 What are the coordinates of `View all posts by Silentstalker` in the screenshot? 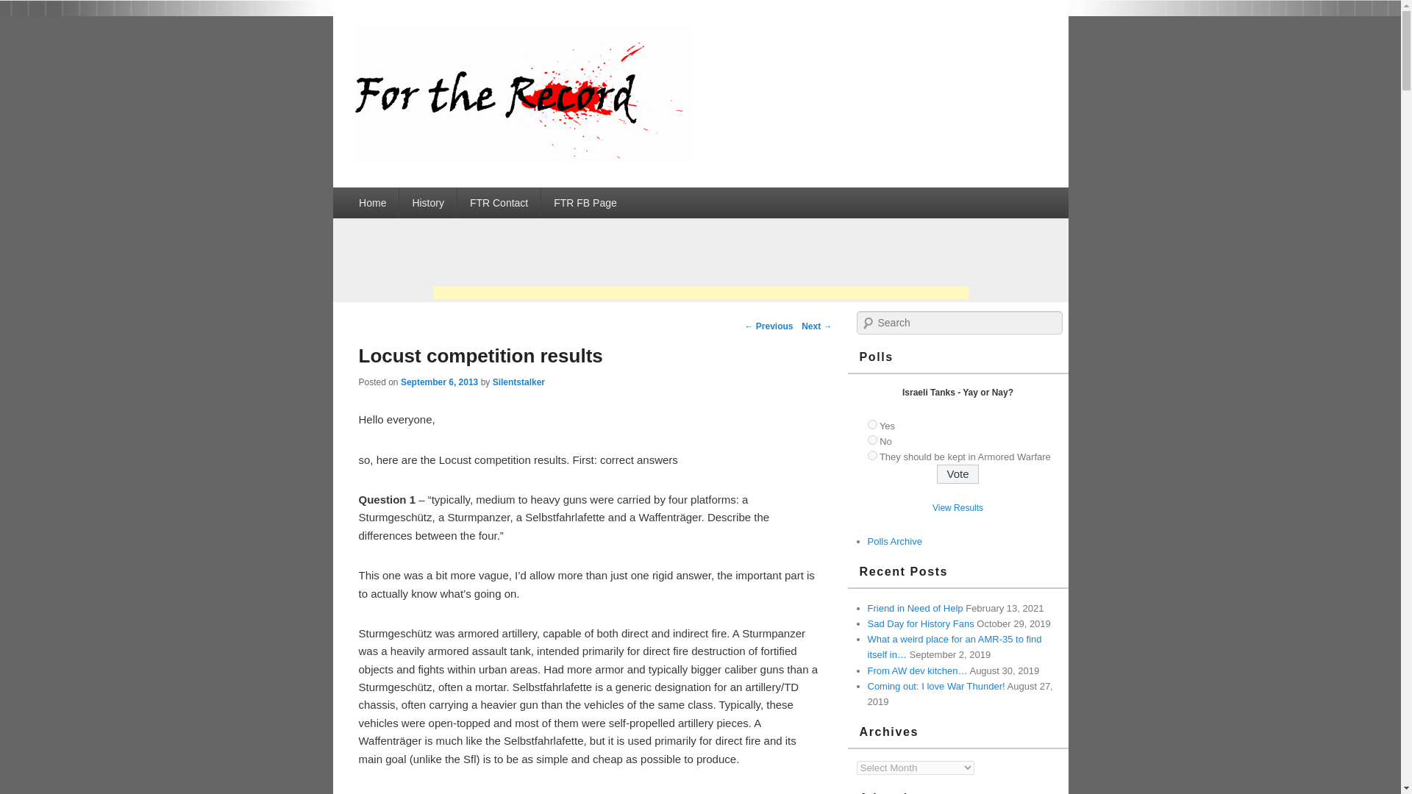 It's located at (519, 382).